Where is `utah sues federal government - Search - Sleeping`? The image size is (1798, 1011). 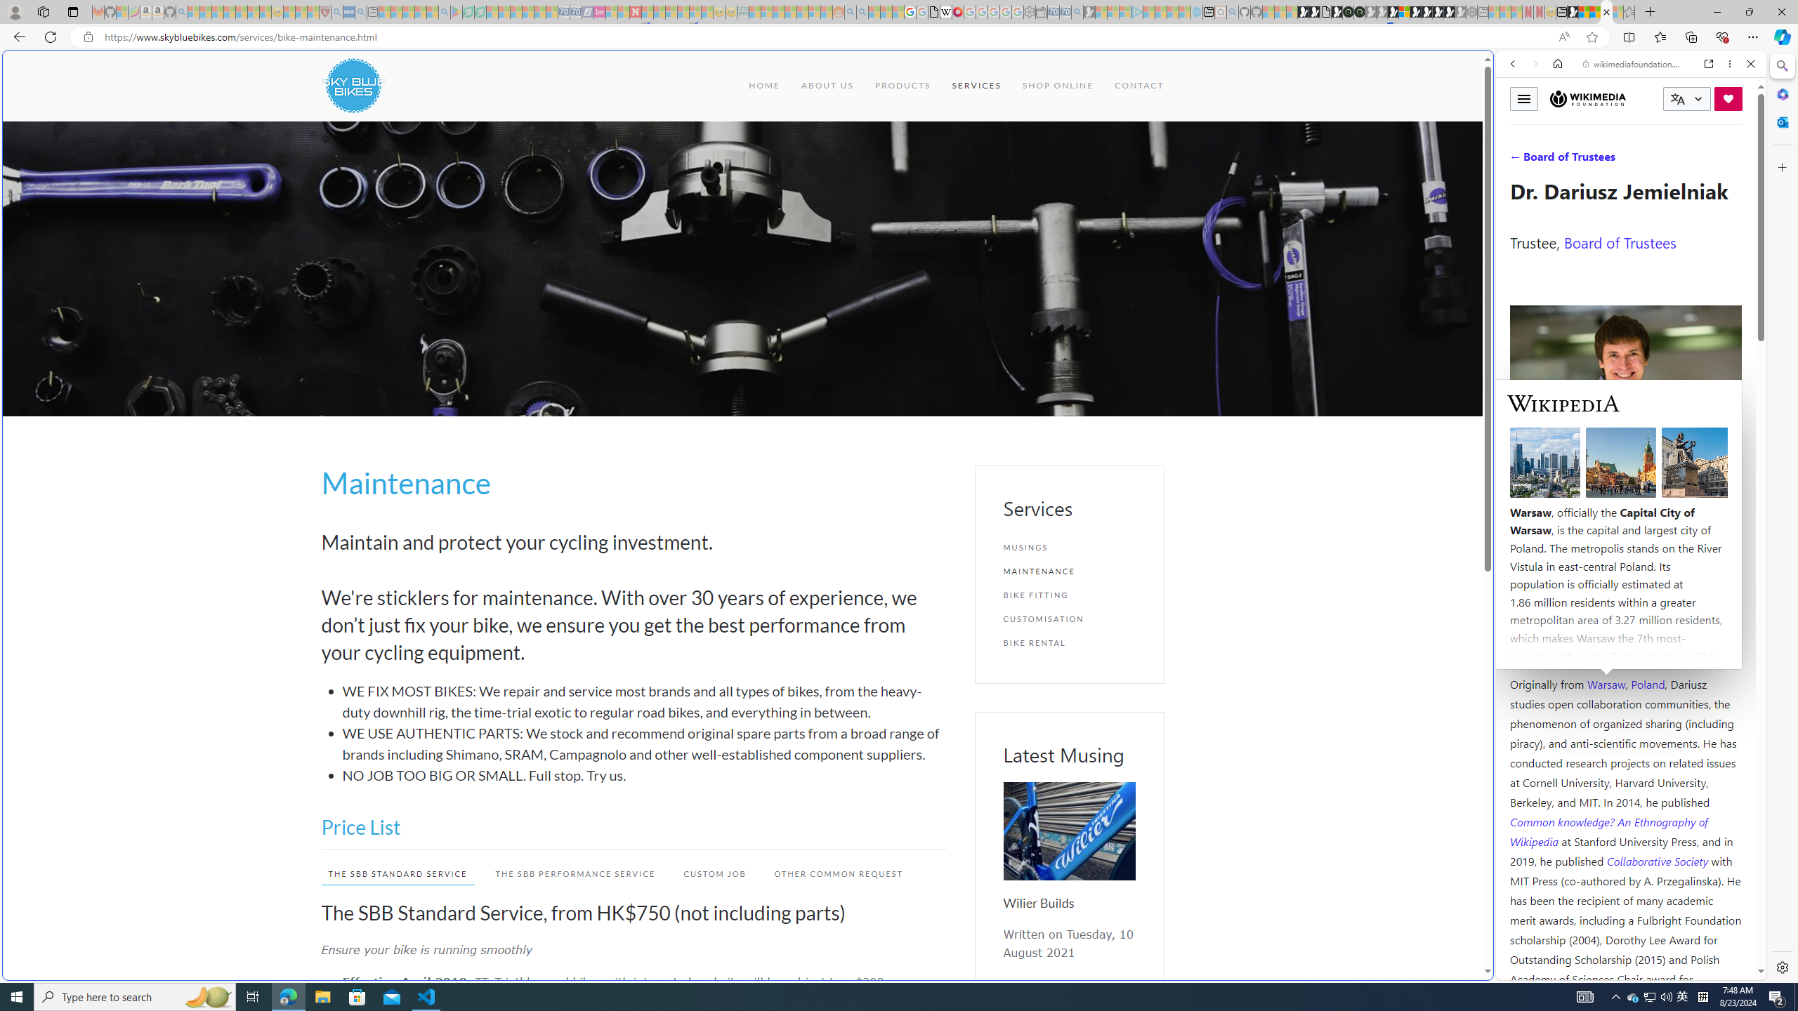 utah sues federal government - Search - Sleeping is located at coordinates (360, 12).